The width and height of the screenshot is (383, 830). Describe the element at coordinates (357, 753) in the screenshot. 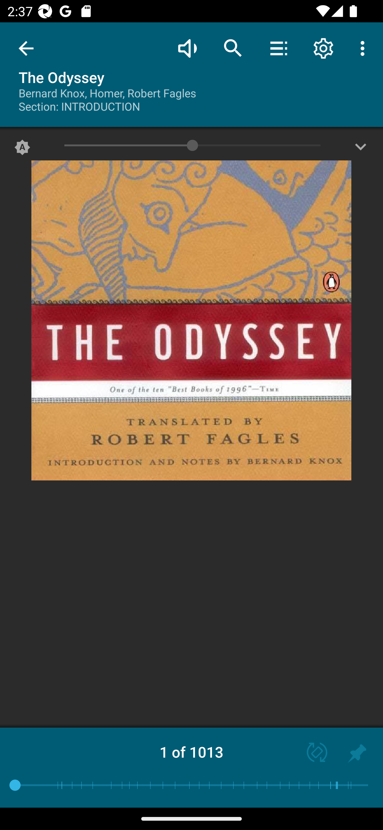

I see `Add to history` at that location.